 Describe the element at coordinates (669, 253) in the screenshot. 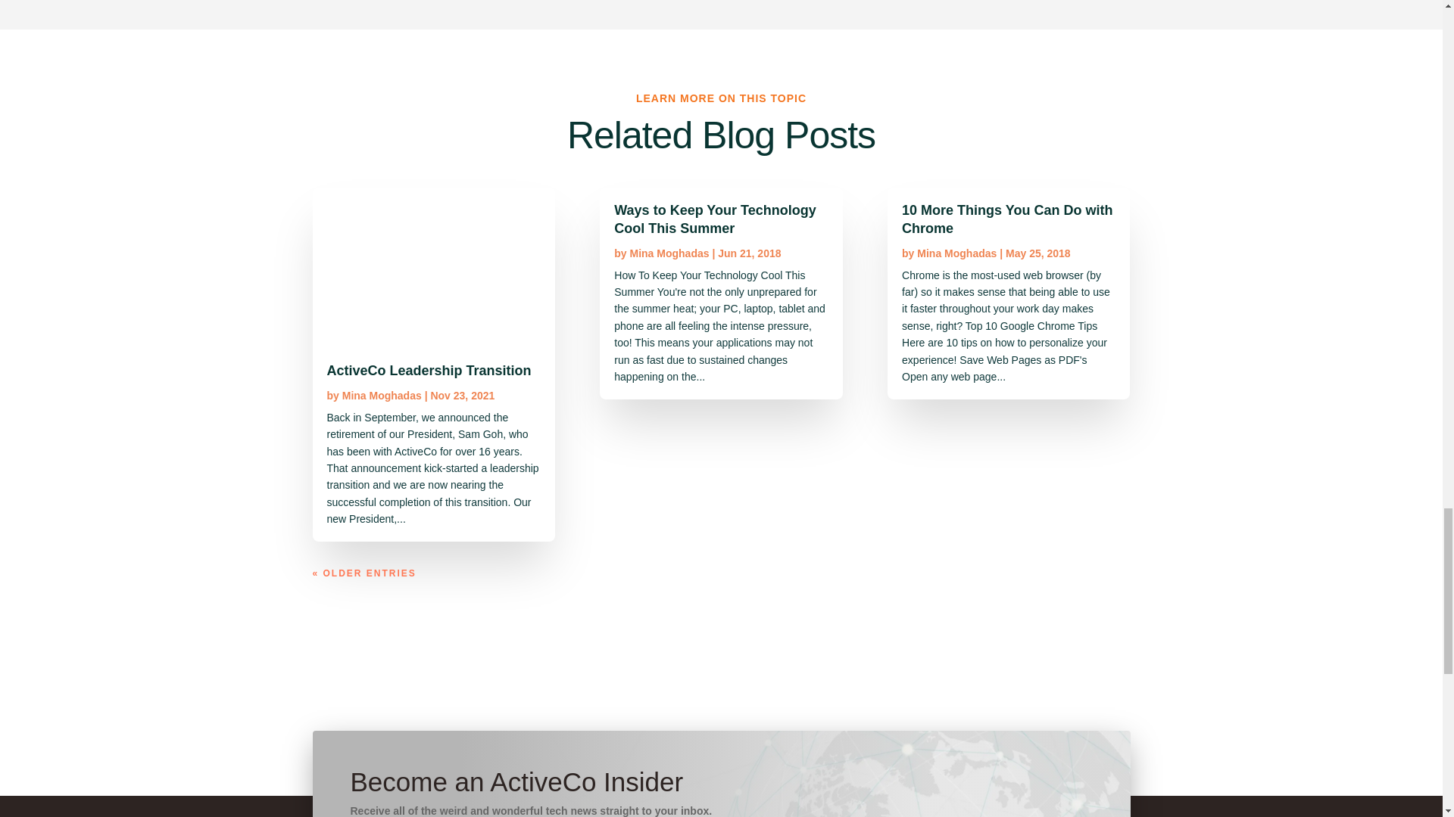

I see `Posts by Mina Moghadas` at that location.